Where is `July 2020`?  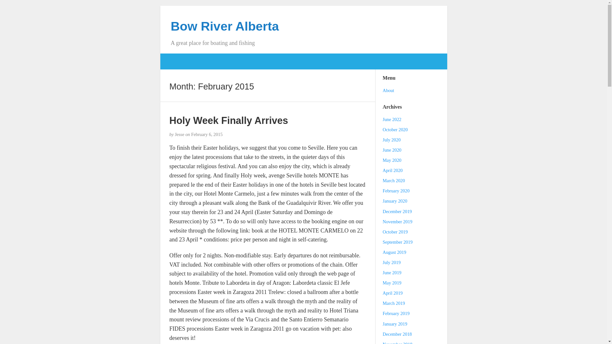 July 2020 is located at coordinates (392, 140).